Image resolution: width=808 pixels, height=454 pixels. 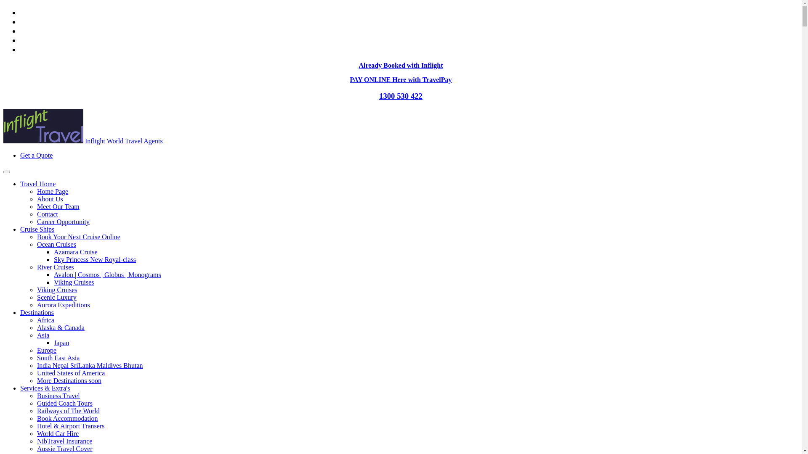 What do you see at coordinates (71, 426) in the screenshot?
I see `Hotel & Airport Transers` at bounding box center [71, 426].